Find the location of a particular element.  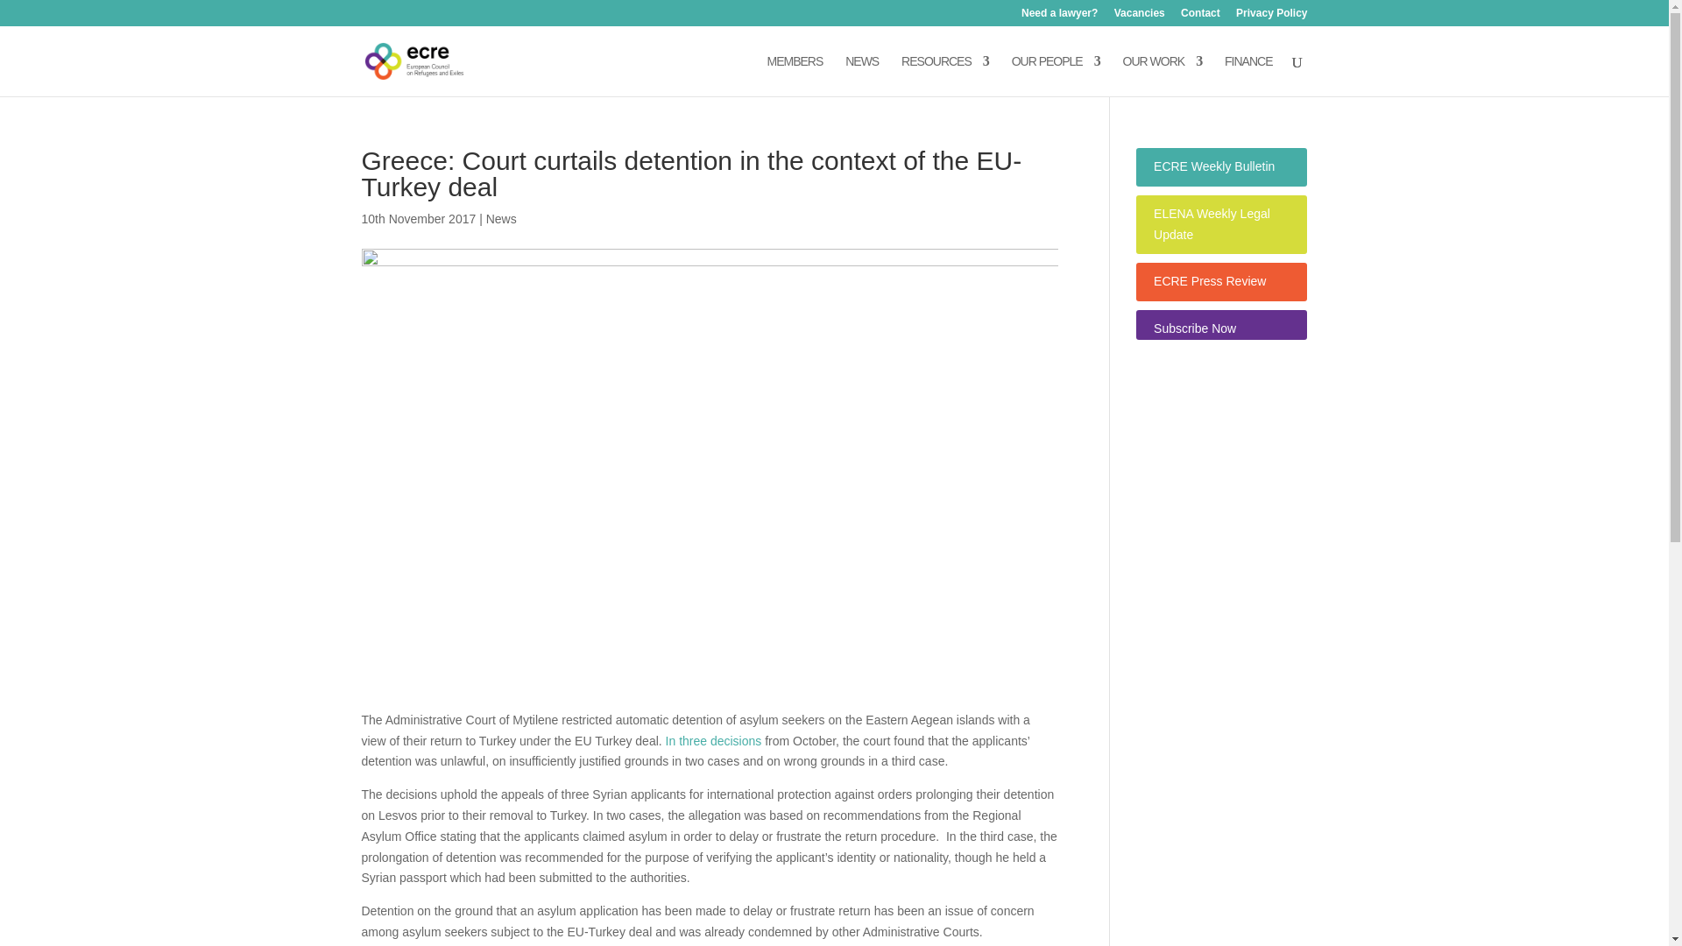

ECRE Press Review is located at coordinates (1210, 281).